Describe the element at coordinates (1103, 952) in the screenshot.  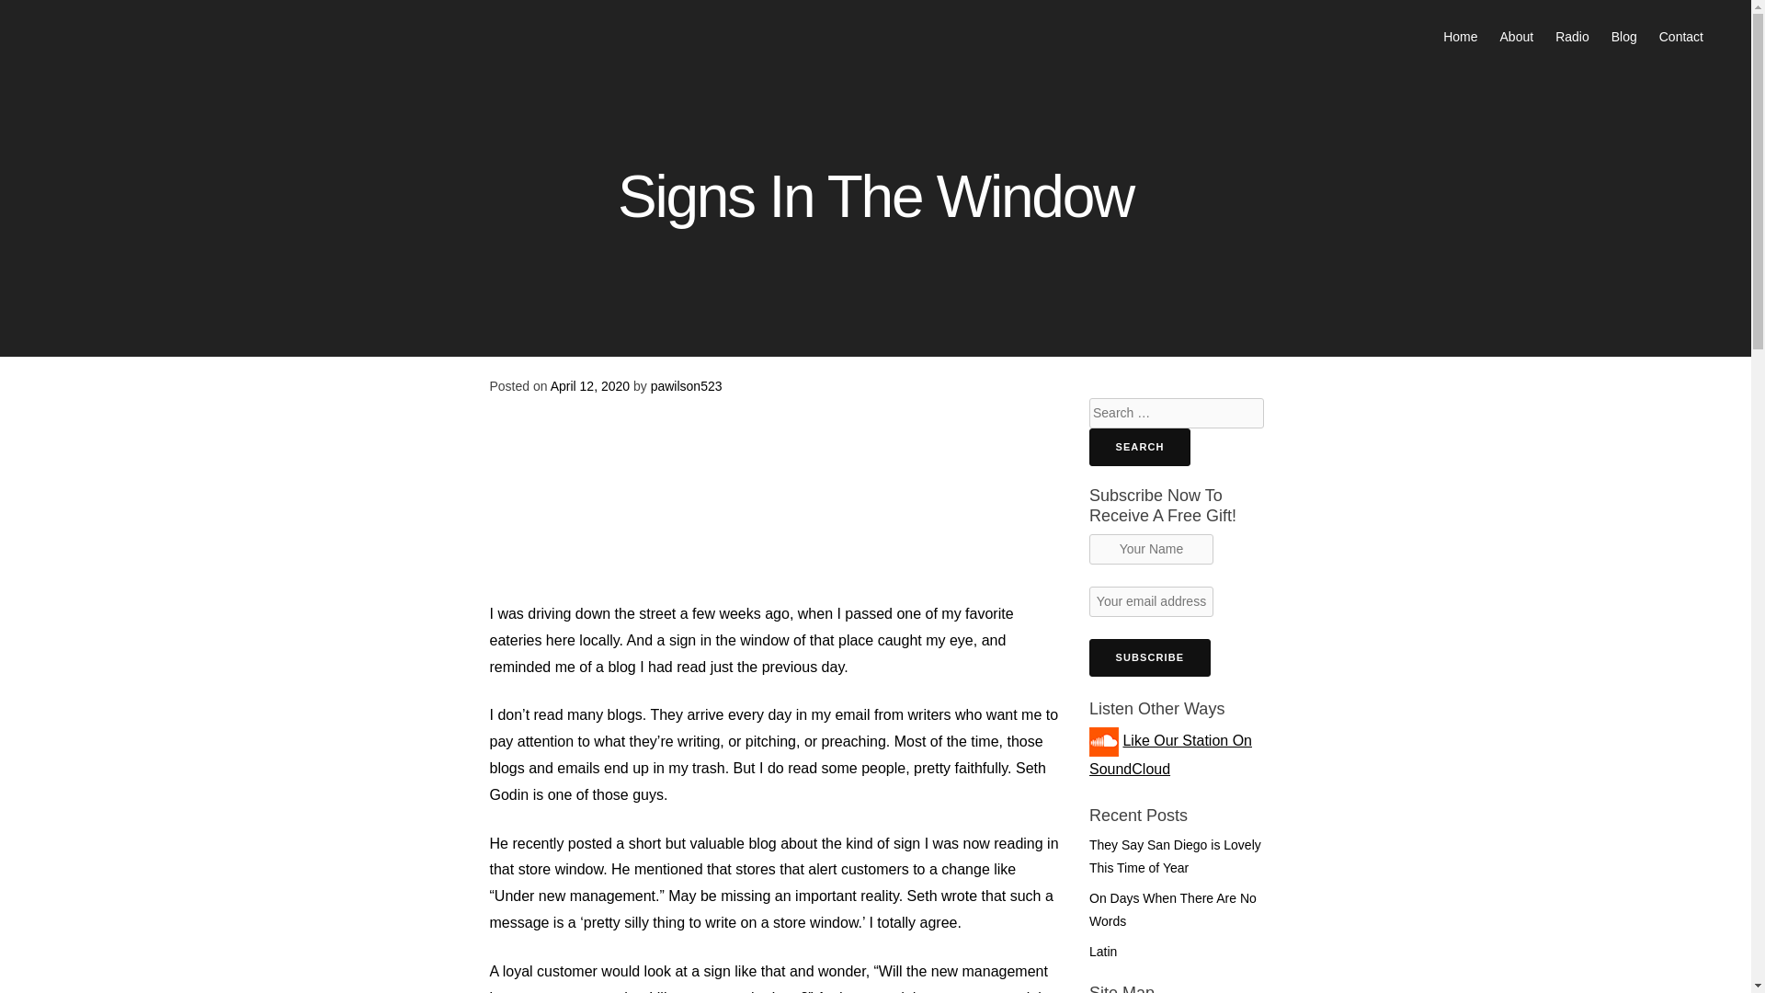
I see `Latin` at that location.